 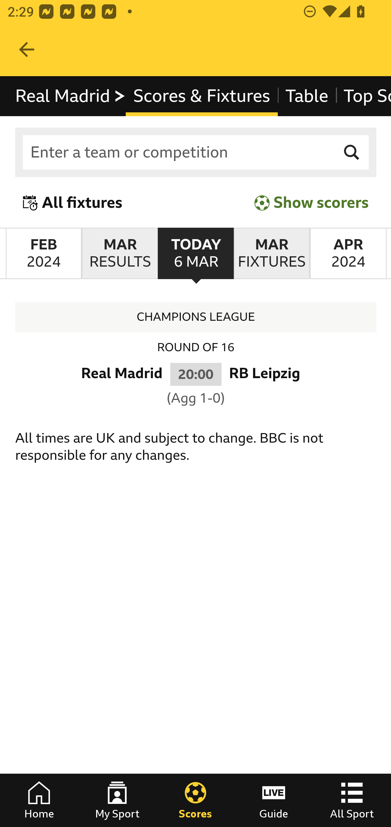 What do you see at coordinates (39, 800) in the screenshot?
I see `Home` at bounding box center [39, 800].